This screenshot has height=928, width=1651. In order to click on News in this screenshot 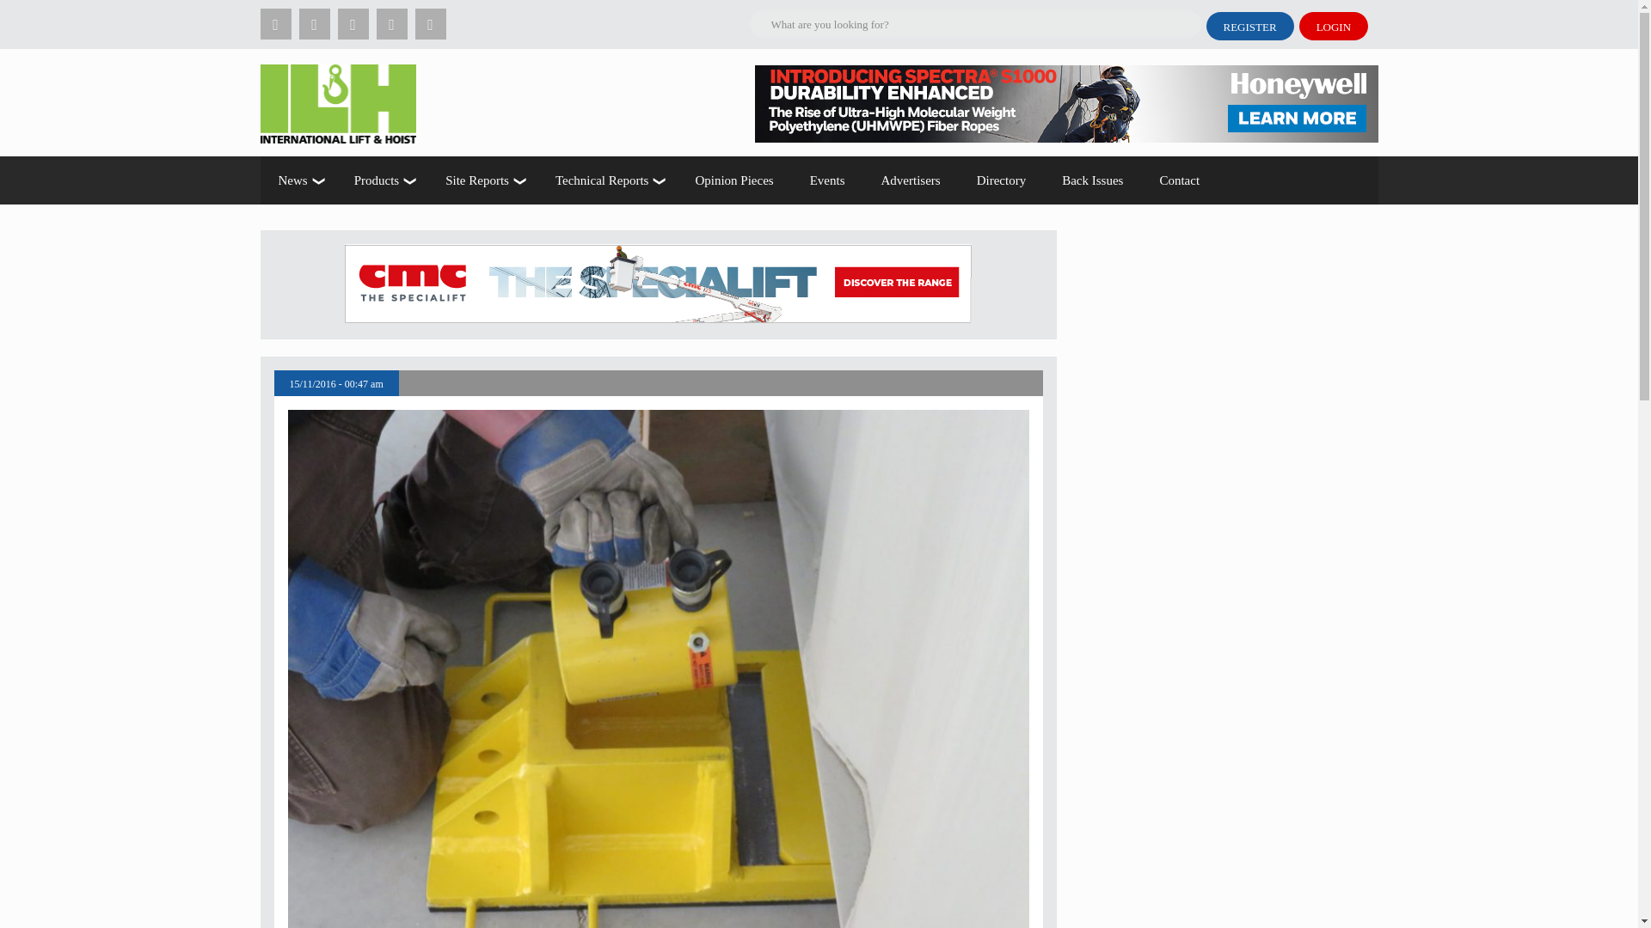, I will do `click(297, 180)`.